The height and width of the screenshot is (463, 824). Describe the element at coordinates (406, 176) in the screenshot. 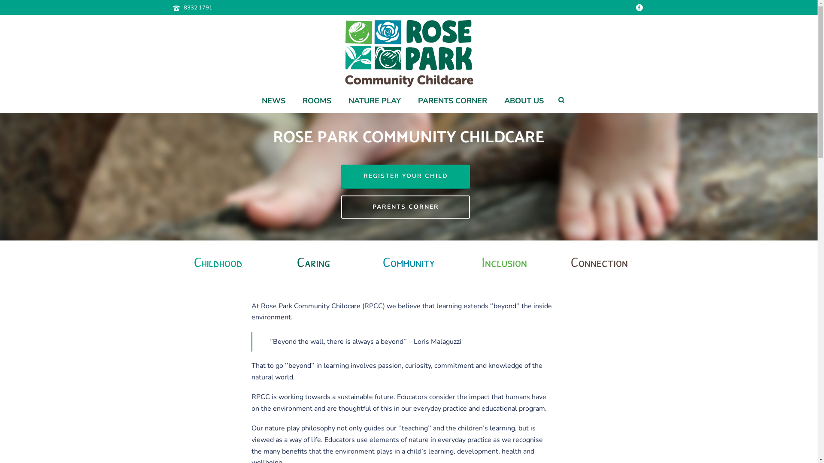

I see `REGISTER YOUR CHILD` at that location.